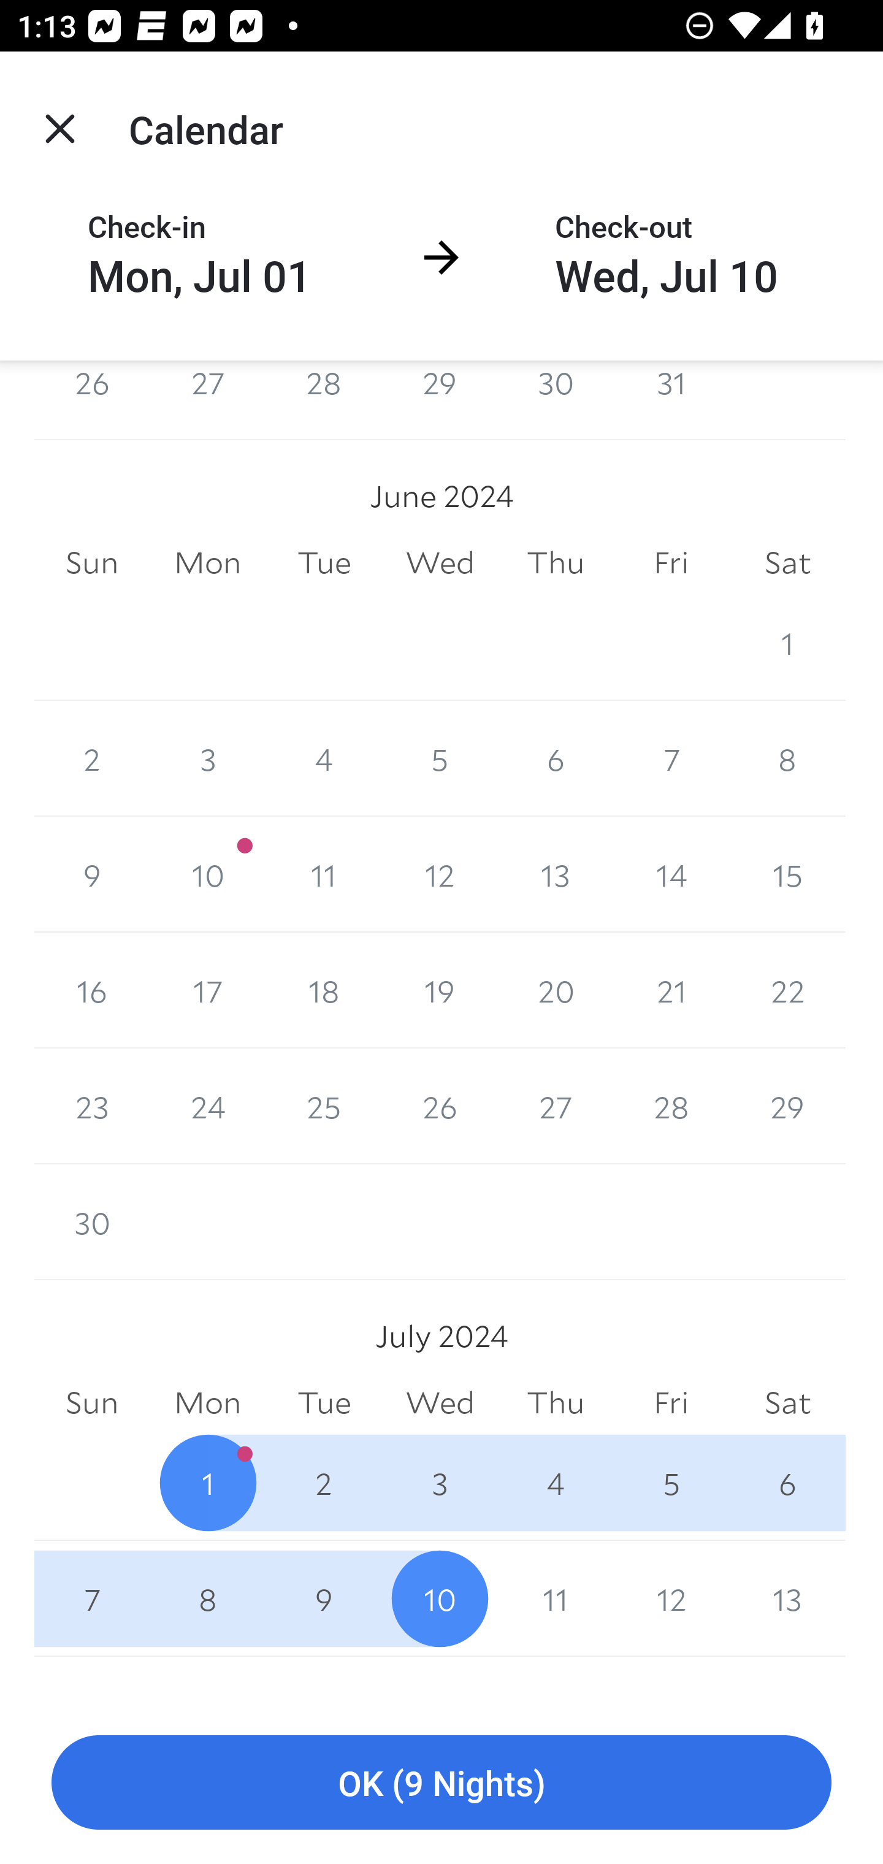 The image size is (883, 1864). I want to click on 7 7 June 2024, so click(671, 758).